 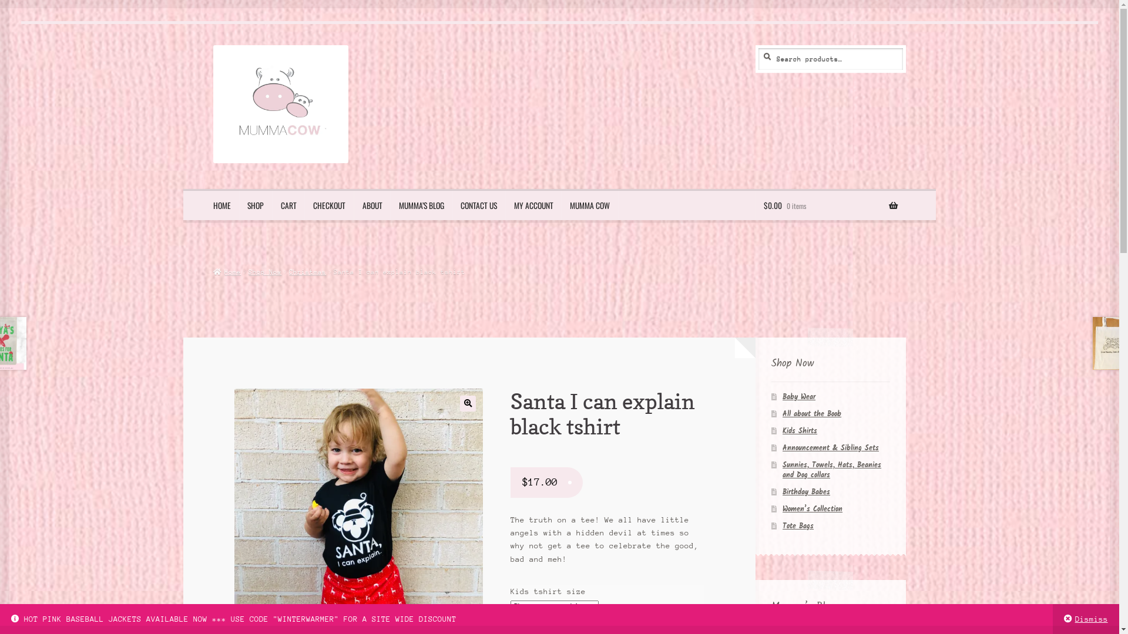 What do you see at coordinates (307, 271) in the screenshot?
I see `Christmas` at bounding box center [307, 271].